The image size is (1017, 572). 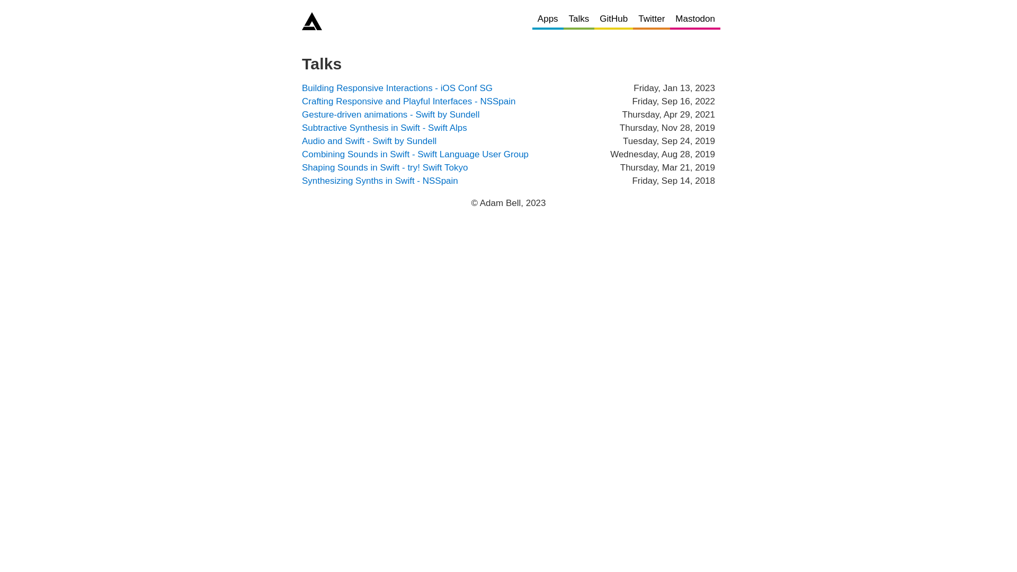 What do you see at coordinates (369, 141) in the screenshot?
I see `Audio and Swift - Swift by Sundell` at bounding box center [369, 141].